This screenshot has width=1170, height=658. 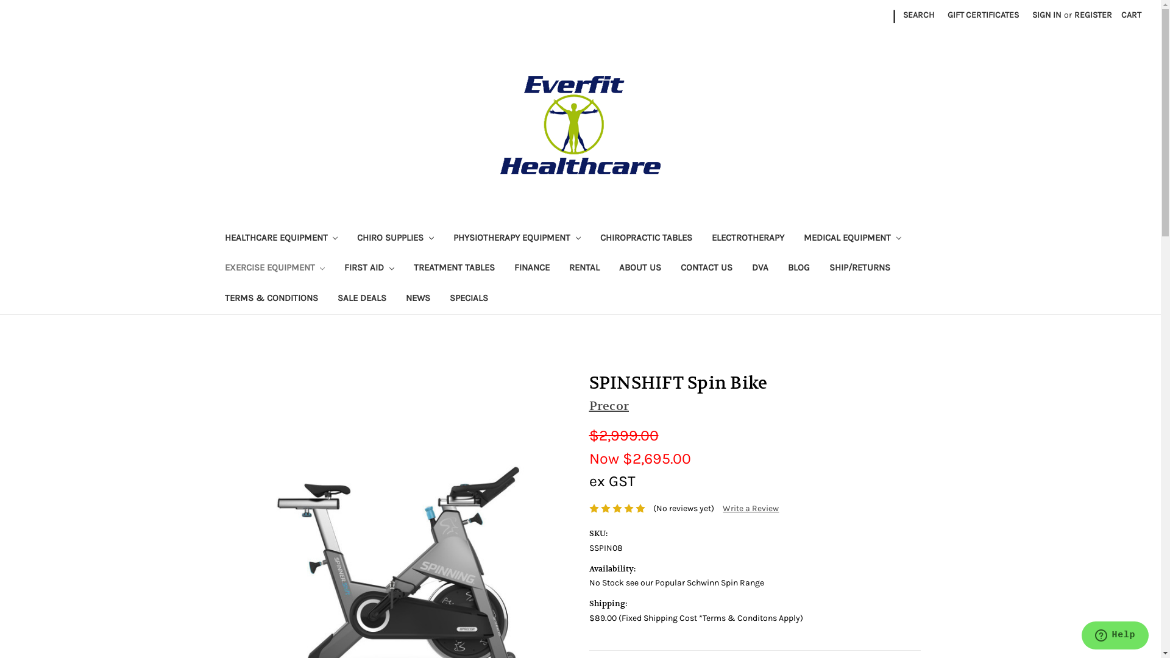 What do you see at coordinates (532, 269) in the screenshot?
I see `FINANCE` at bounding box center [532, 269].